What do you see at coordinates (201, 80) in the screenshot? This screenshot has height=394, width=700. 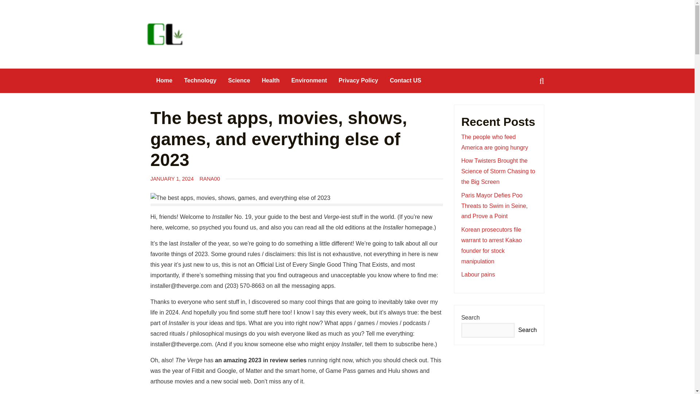 I see `Technology` at bounding box center [201, 80].